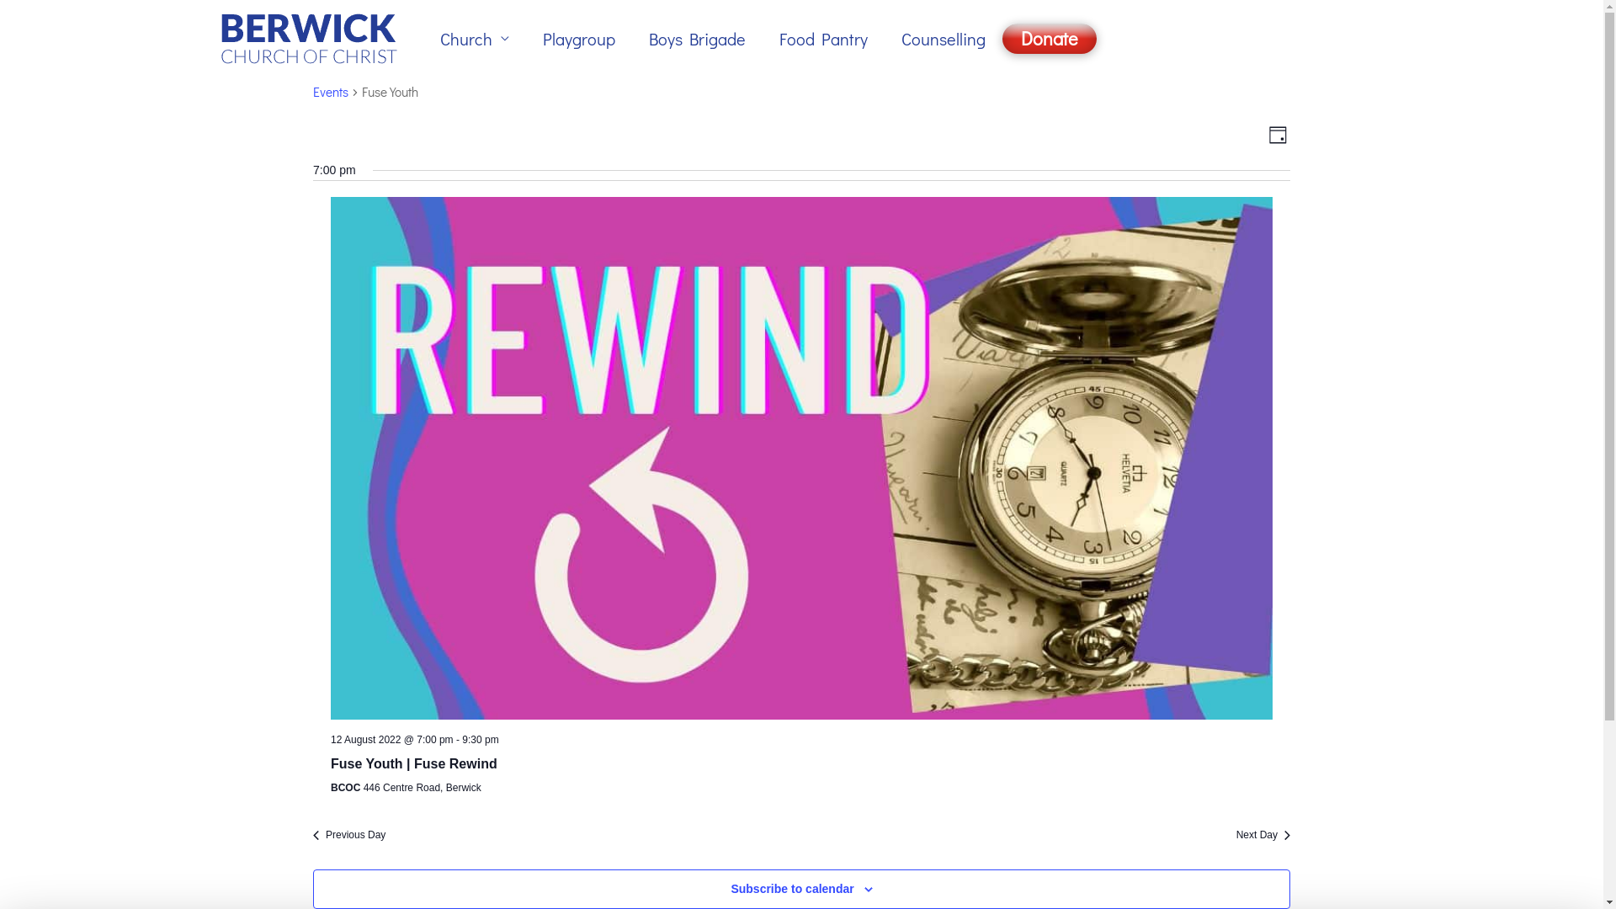 The width and height of the screenshot is (1616, 909). Describe the element at coordinates (331, 93) in the screenshot. I see `Events` at that location.